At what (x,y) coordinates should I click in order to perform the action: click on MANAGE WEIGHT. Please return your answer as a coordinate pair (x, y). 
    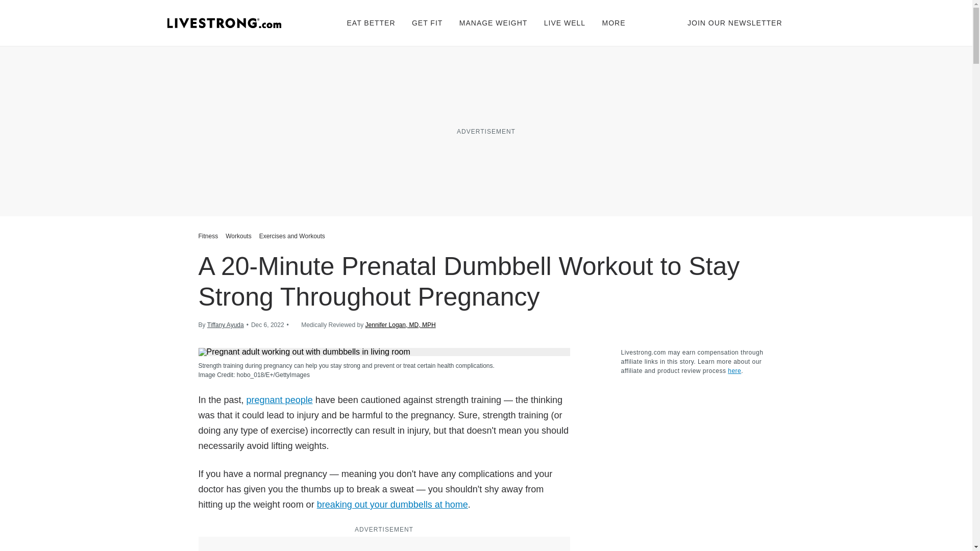
    Looking at the image, I should click on (494, 22).